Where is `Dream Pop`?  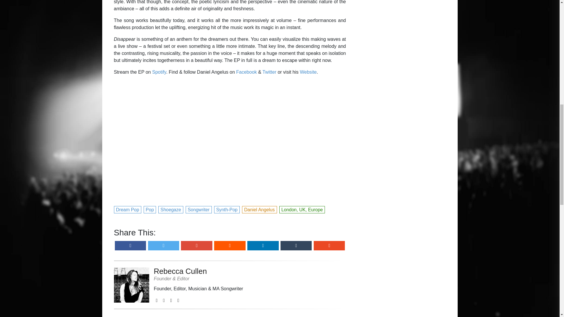 Dream Pop is located at coordinates (128, 209).